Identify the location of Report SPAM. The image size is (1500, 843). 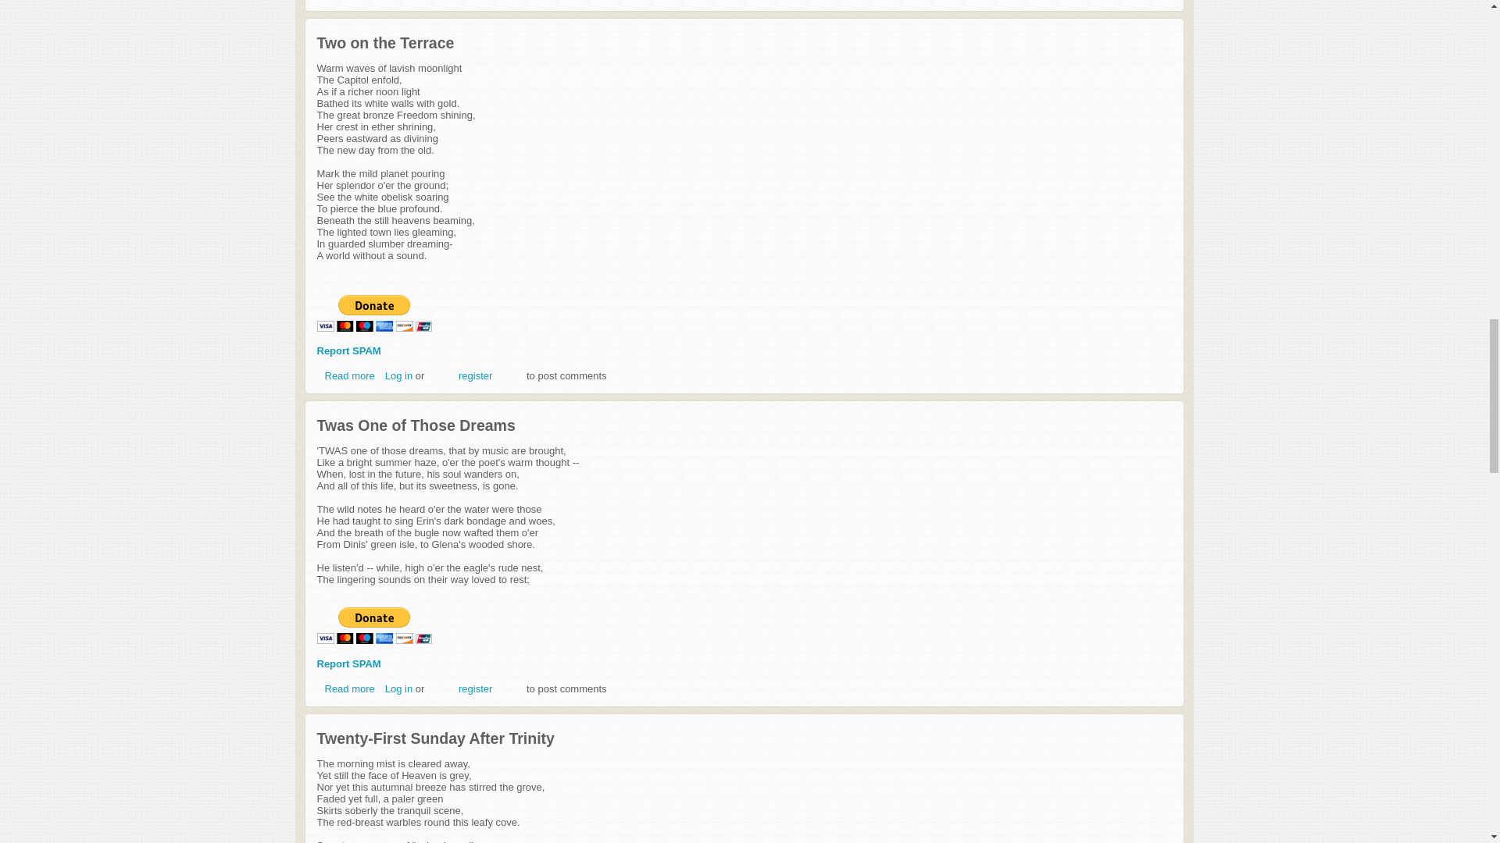
(348, 350).